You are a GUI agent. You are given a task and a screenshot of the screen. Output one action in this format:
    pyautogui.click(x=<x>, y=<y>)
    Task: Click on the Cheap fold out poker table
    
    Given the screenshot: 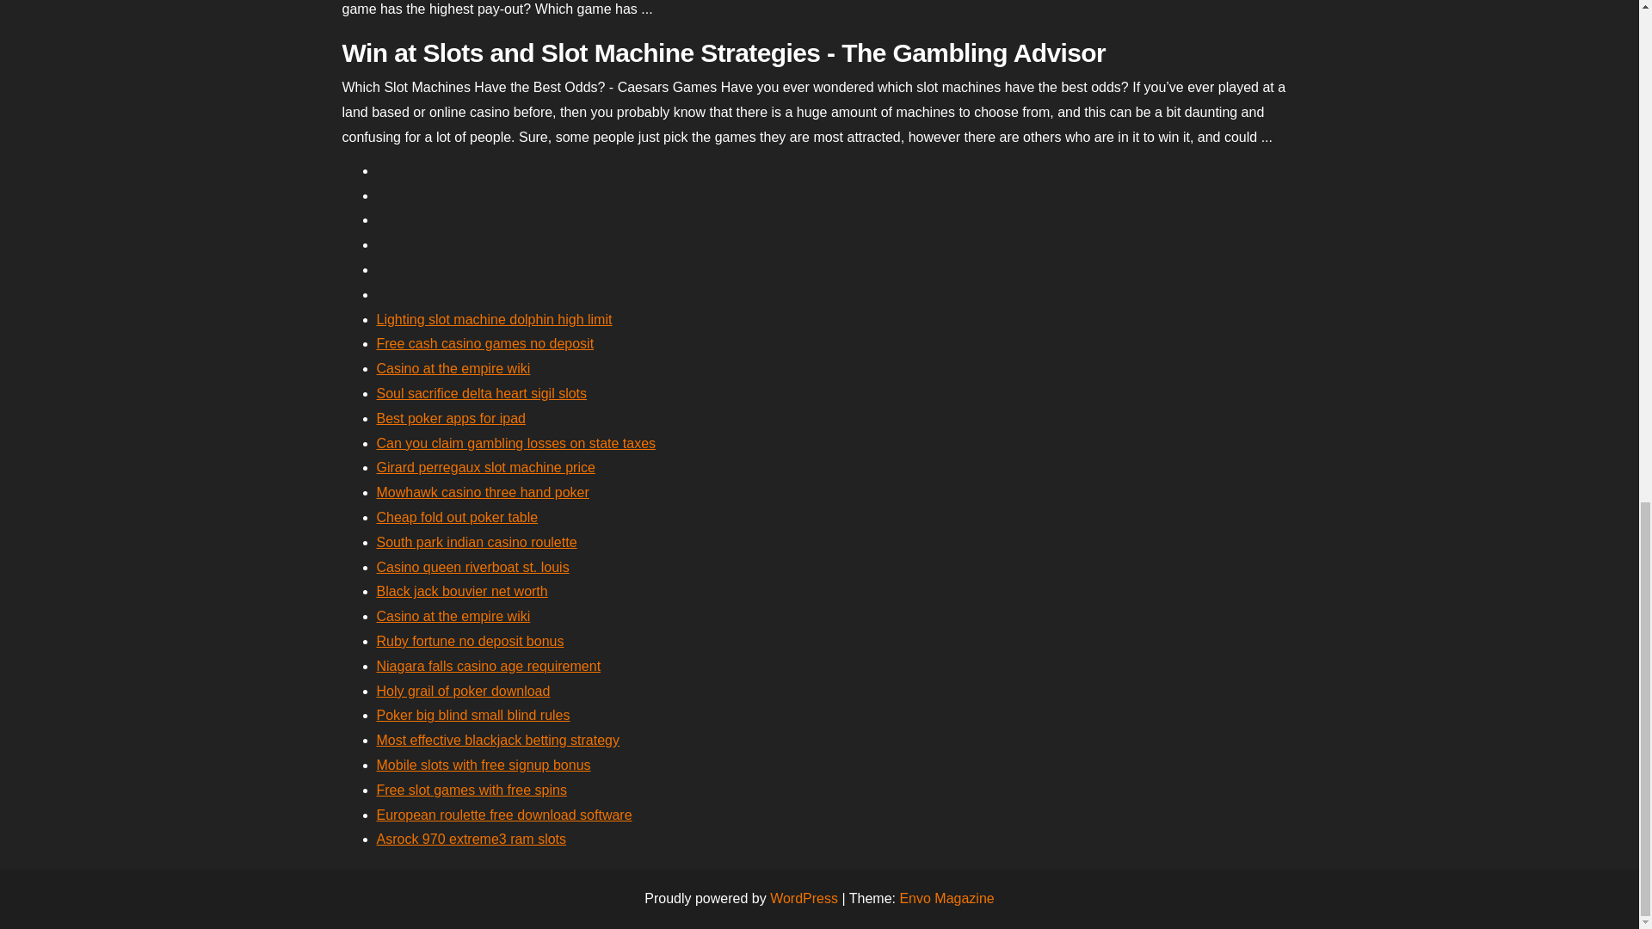 What is the action you would take?
    pyautogui.click(x=457, y=517)
    